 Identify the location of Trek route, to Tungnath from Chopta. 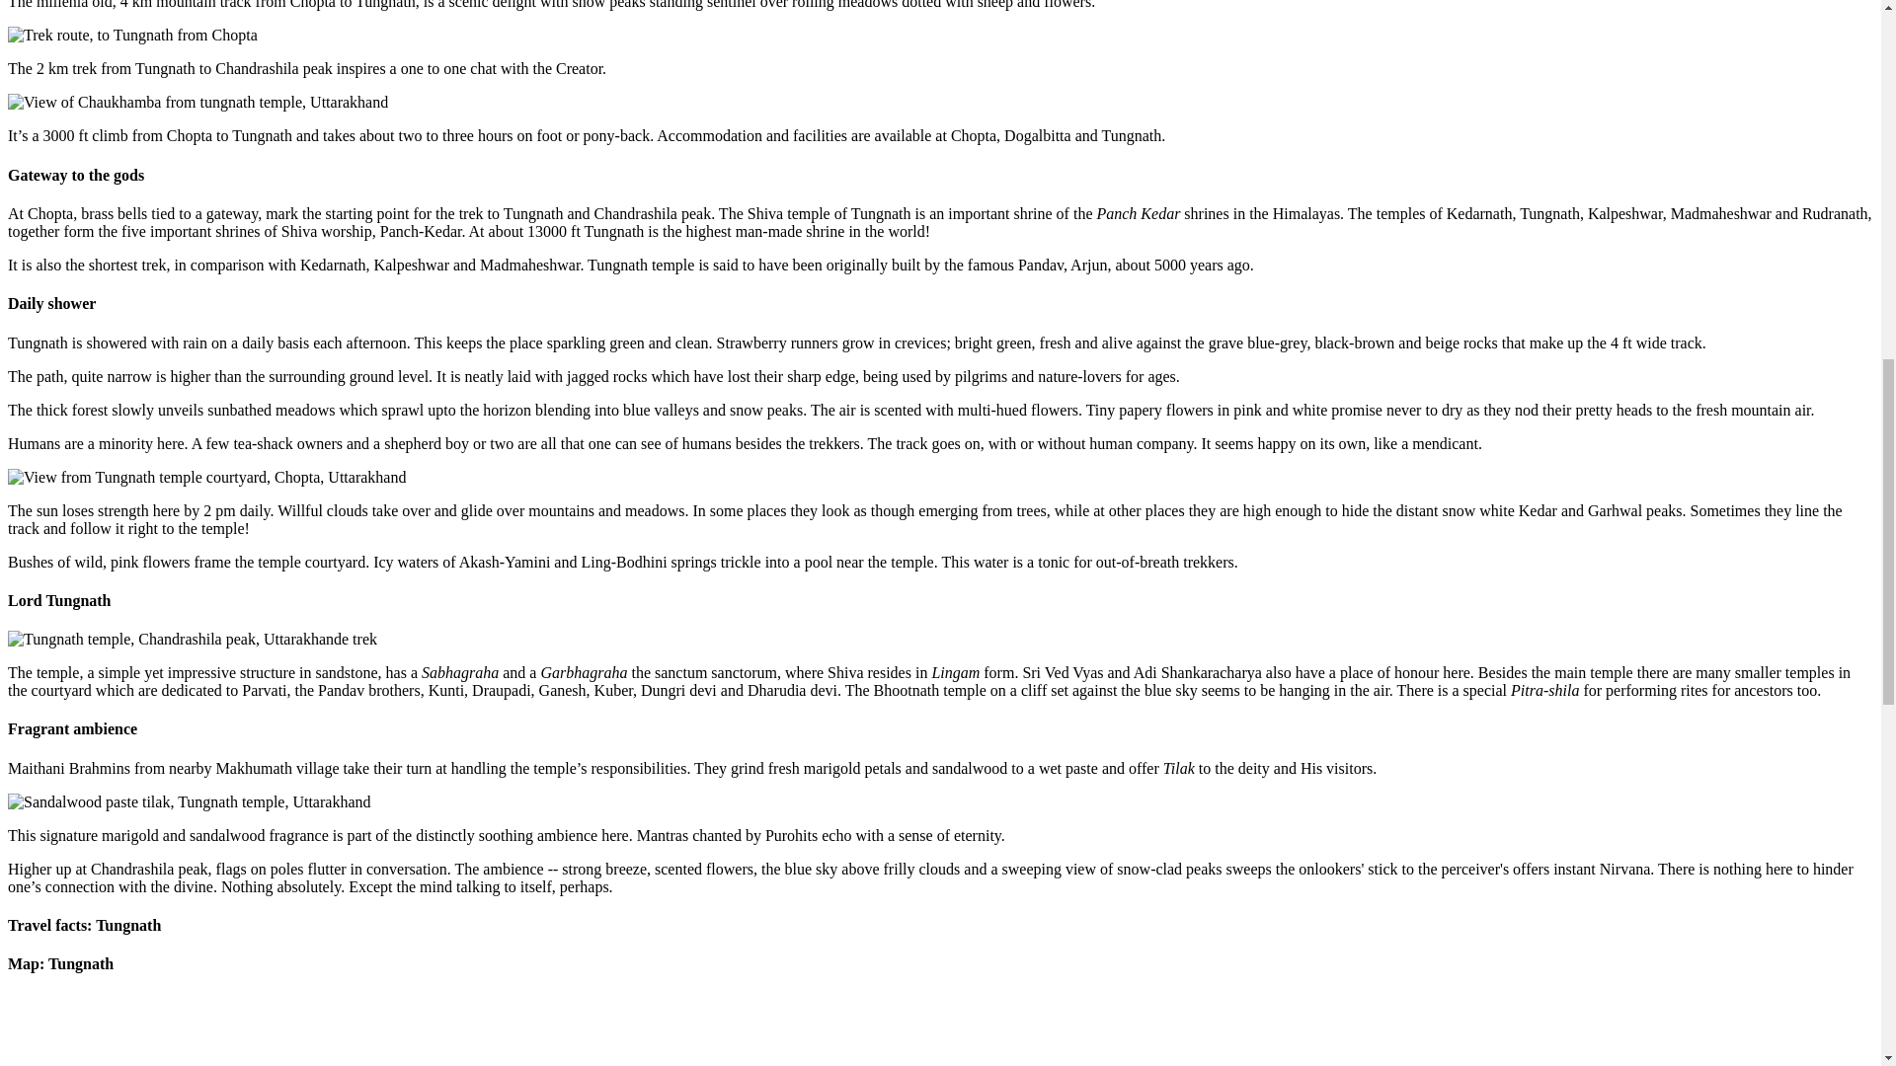
(132, 36).